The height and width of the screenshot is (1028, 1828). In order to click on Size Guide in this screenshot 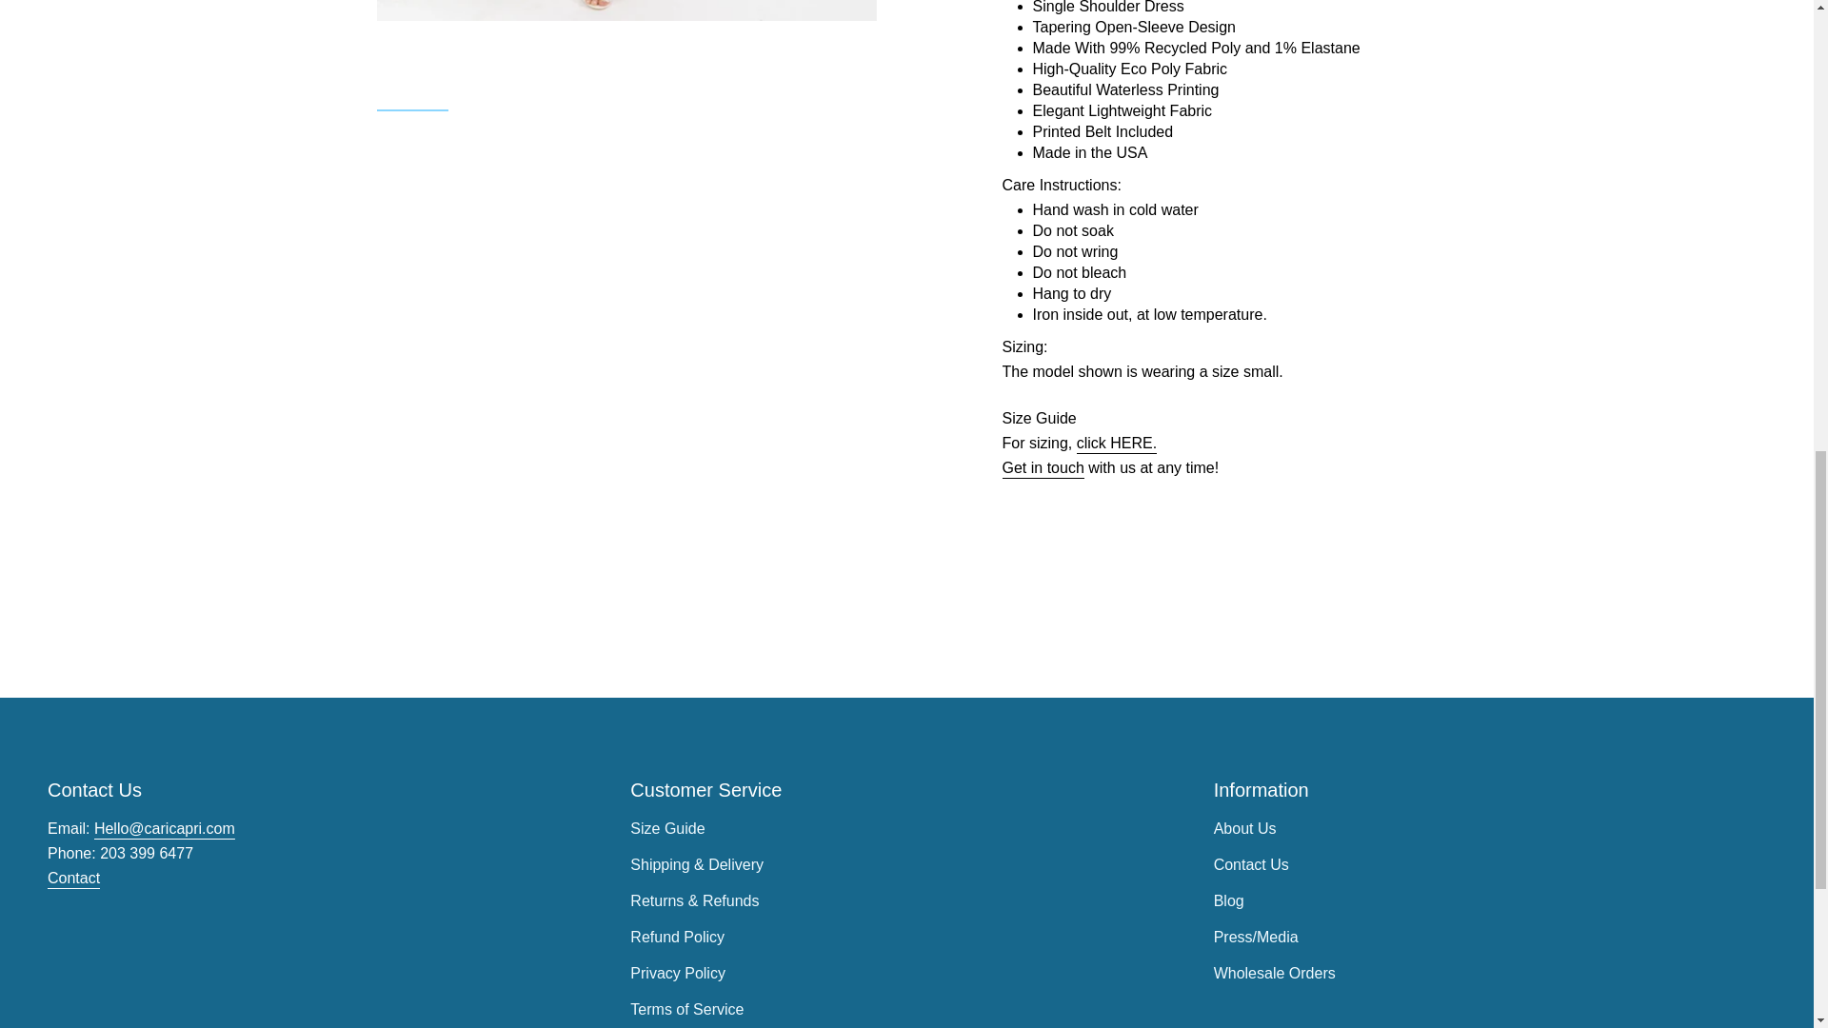, I will do `click(1116, 445)`.